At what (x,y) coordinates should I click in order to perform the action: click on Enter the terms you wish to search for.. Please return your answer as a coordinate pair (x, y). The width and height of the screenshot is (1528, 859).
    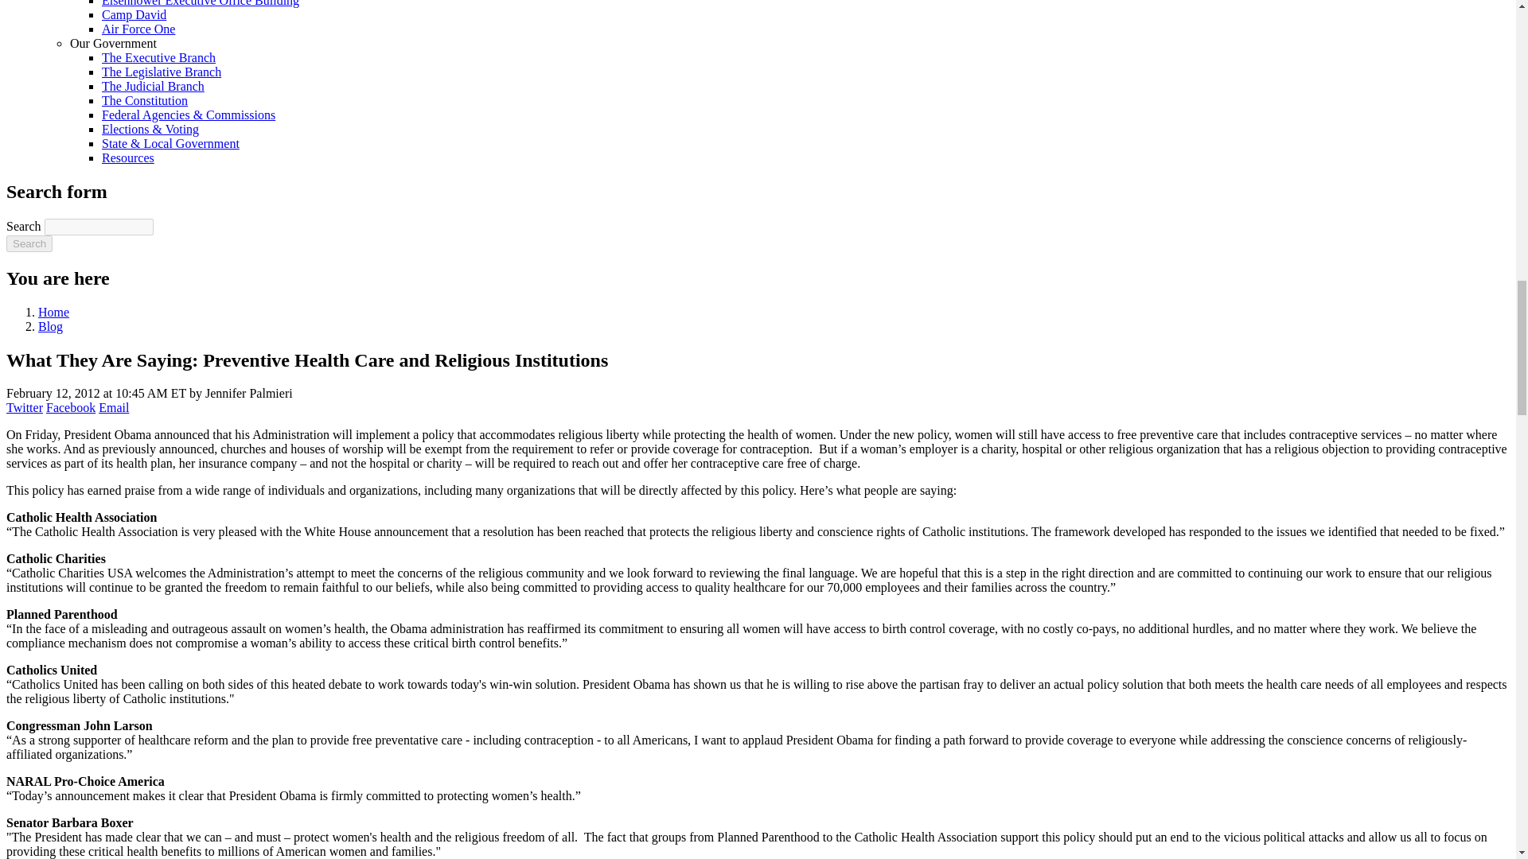
    Looking at the image, I should click on (99, 227).